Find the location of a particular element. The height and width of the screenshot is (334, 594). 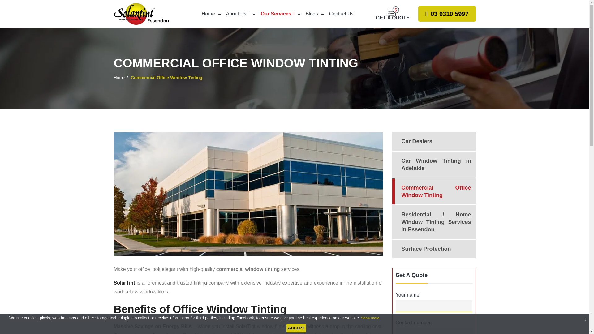

Our Services is located at coordinates (278, 14).